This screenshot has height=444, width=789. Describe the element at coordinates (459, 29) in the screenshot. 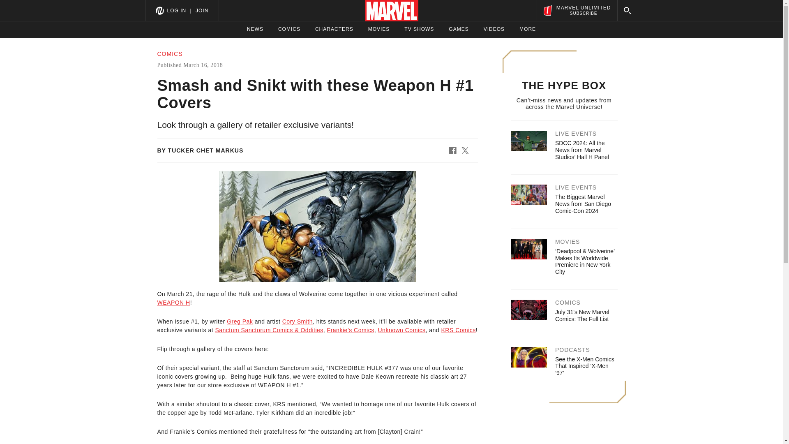

I see `GAMES` at that location.